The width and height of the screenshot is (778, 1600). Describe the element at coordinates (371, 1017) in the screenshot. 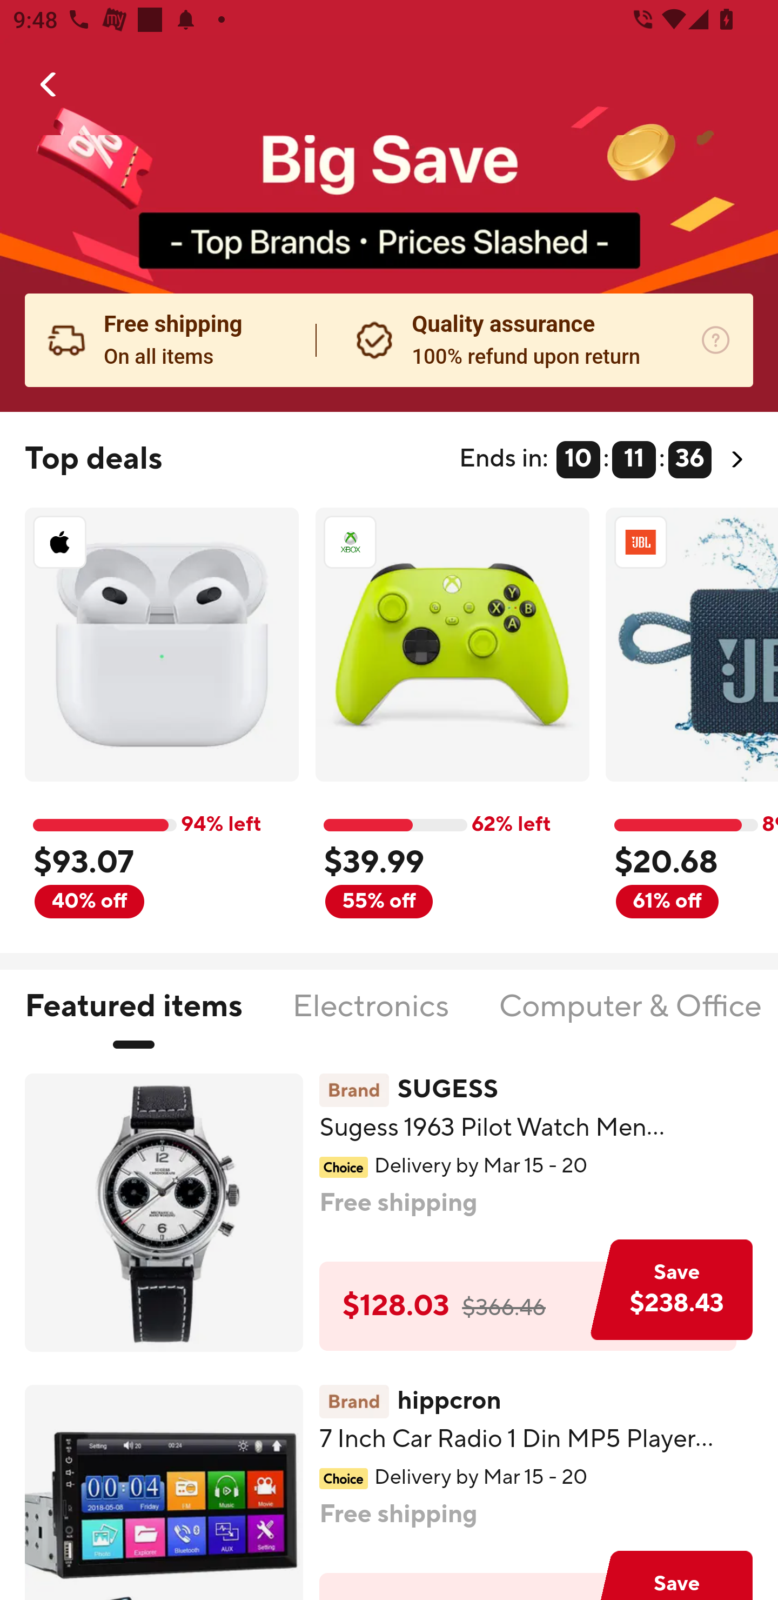

I see `Electronics` at that location.